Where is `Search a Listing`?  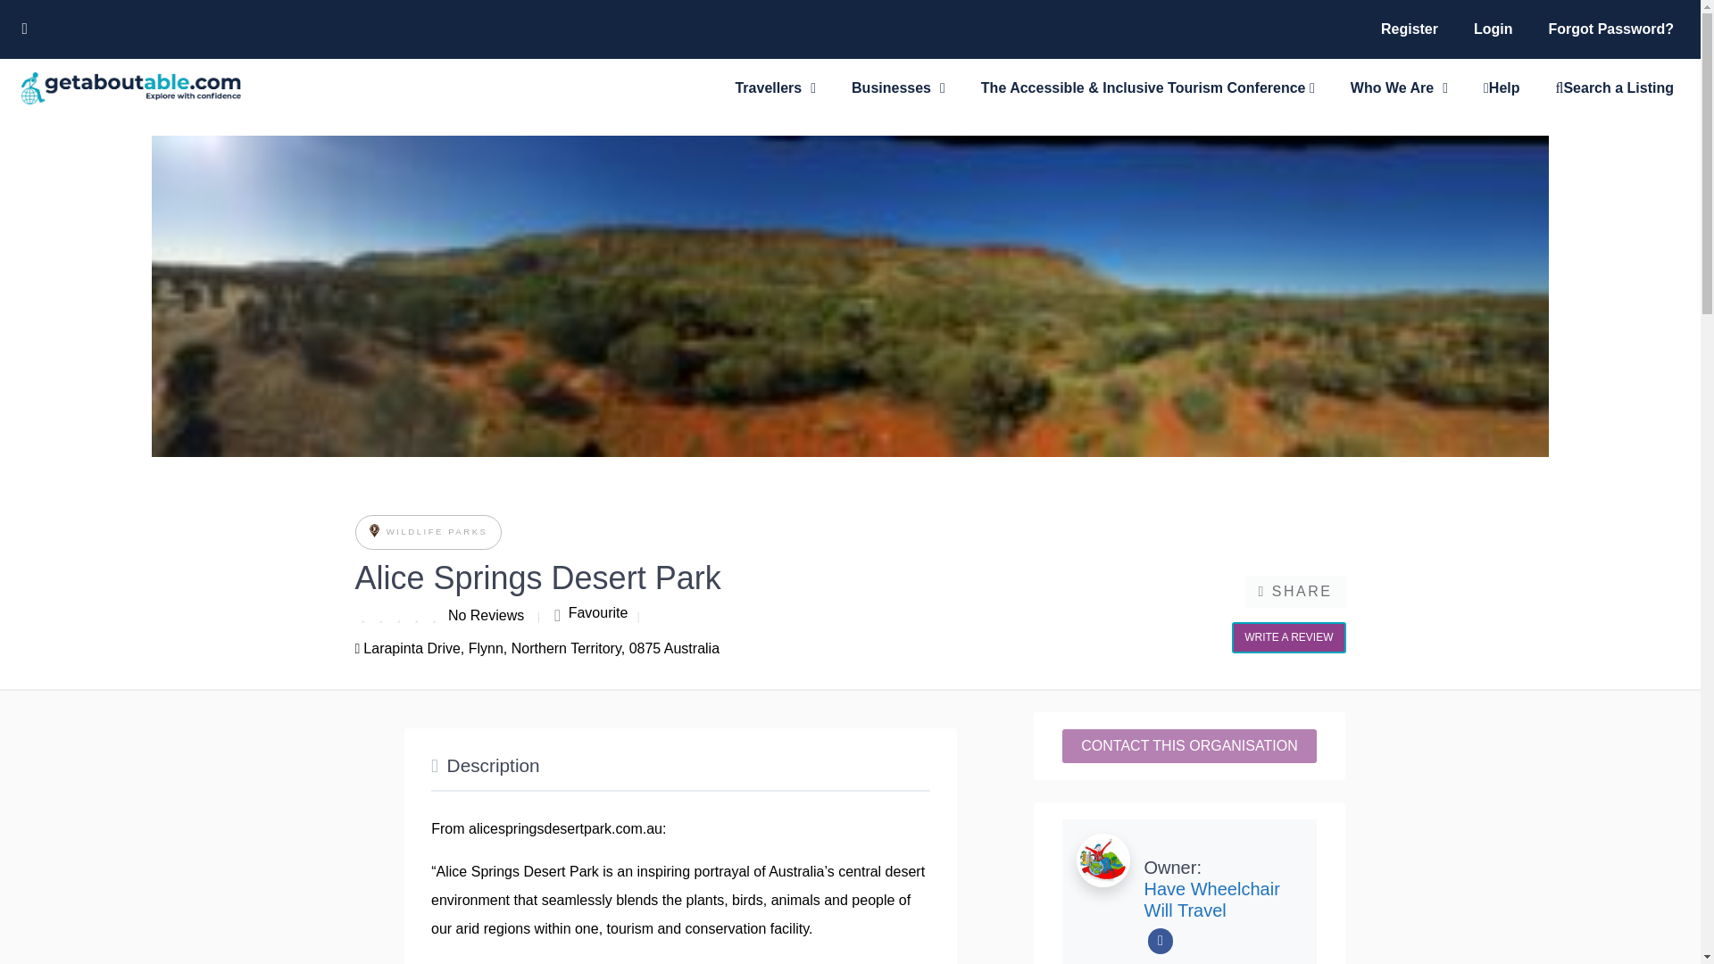 Search a Listing is located at coordinates (1614, 87).